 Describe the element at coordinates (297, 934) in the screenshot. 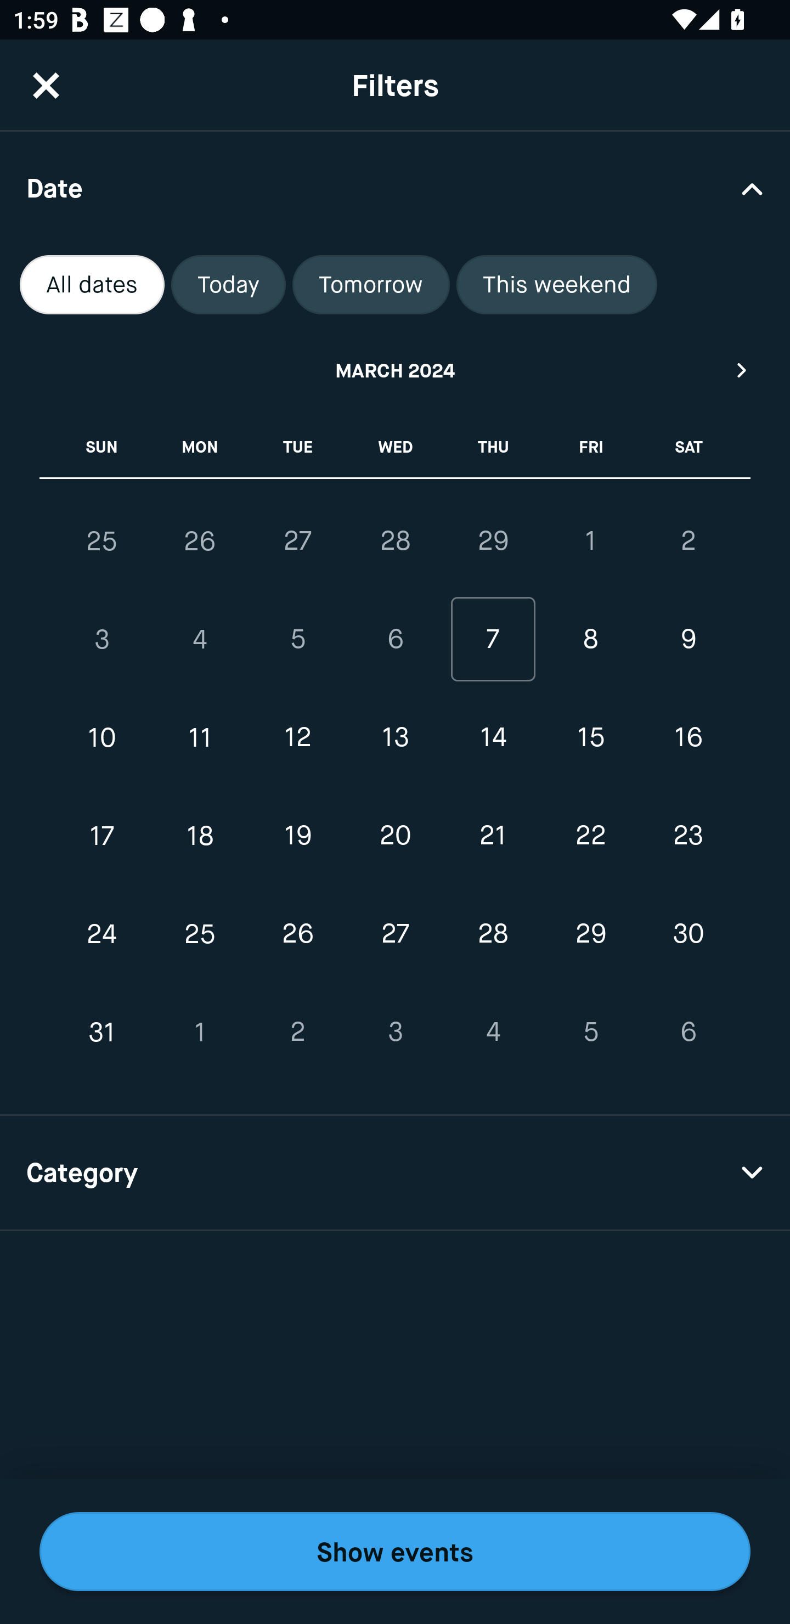

I see `26` at that location.